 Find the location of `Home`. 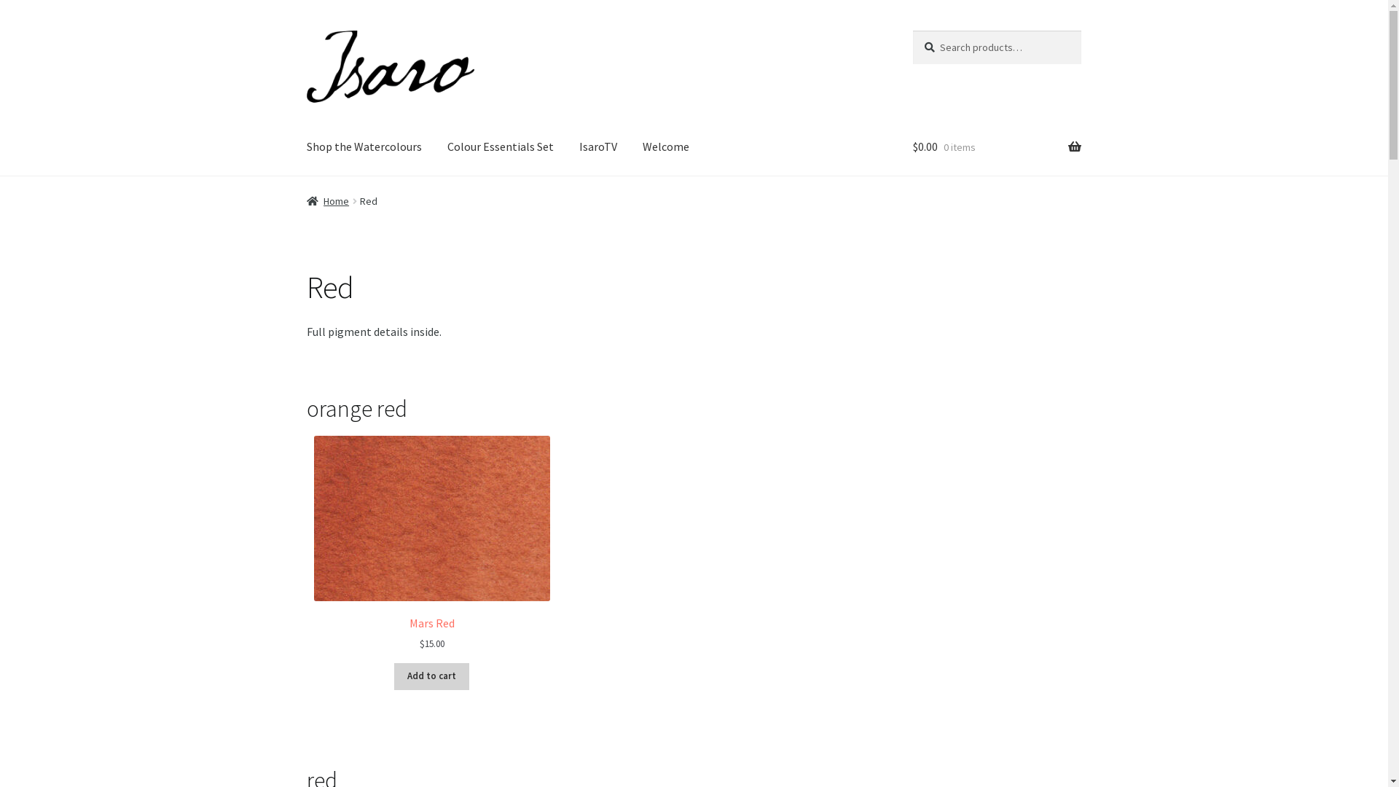

Home is located at coordinates (328, 201).